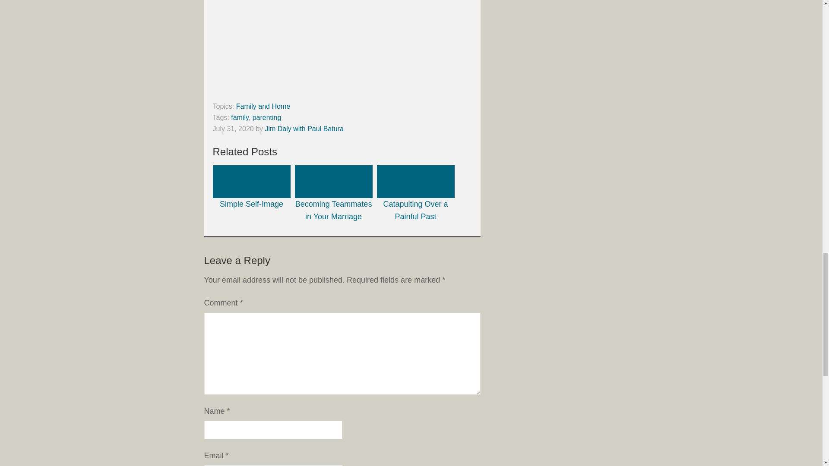 This screenshot has height=466, width=829. I want to click on Family and Home, so click(263, 106).